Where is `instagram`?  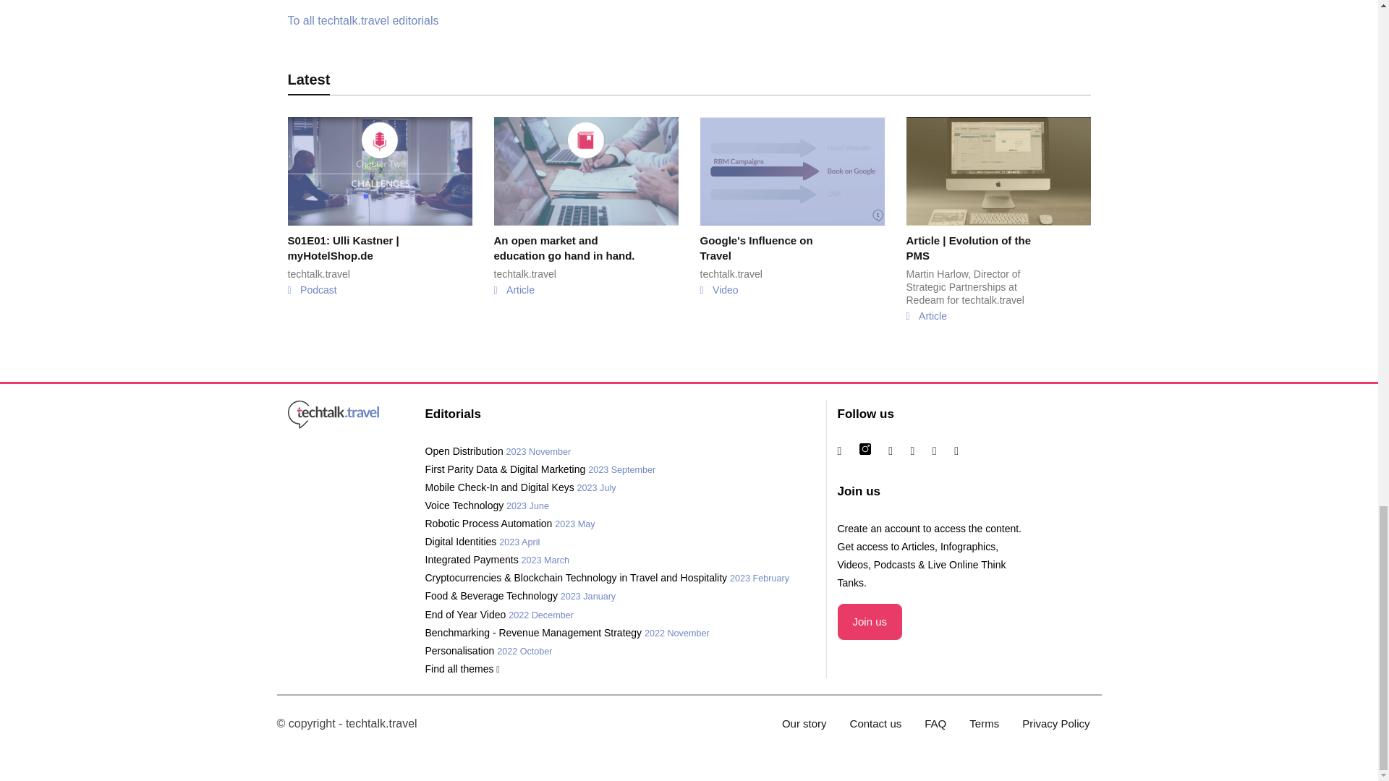
instagram is located at coordinates (872, 450).